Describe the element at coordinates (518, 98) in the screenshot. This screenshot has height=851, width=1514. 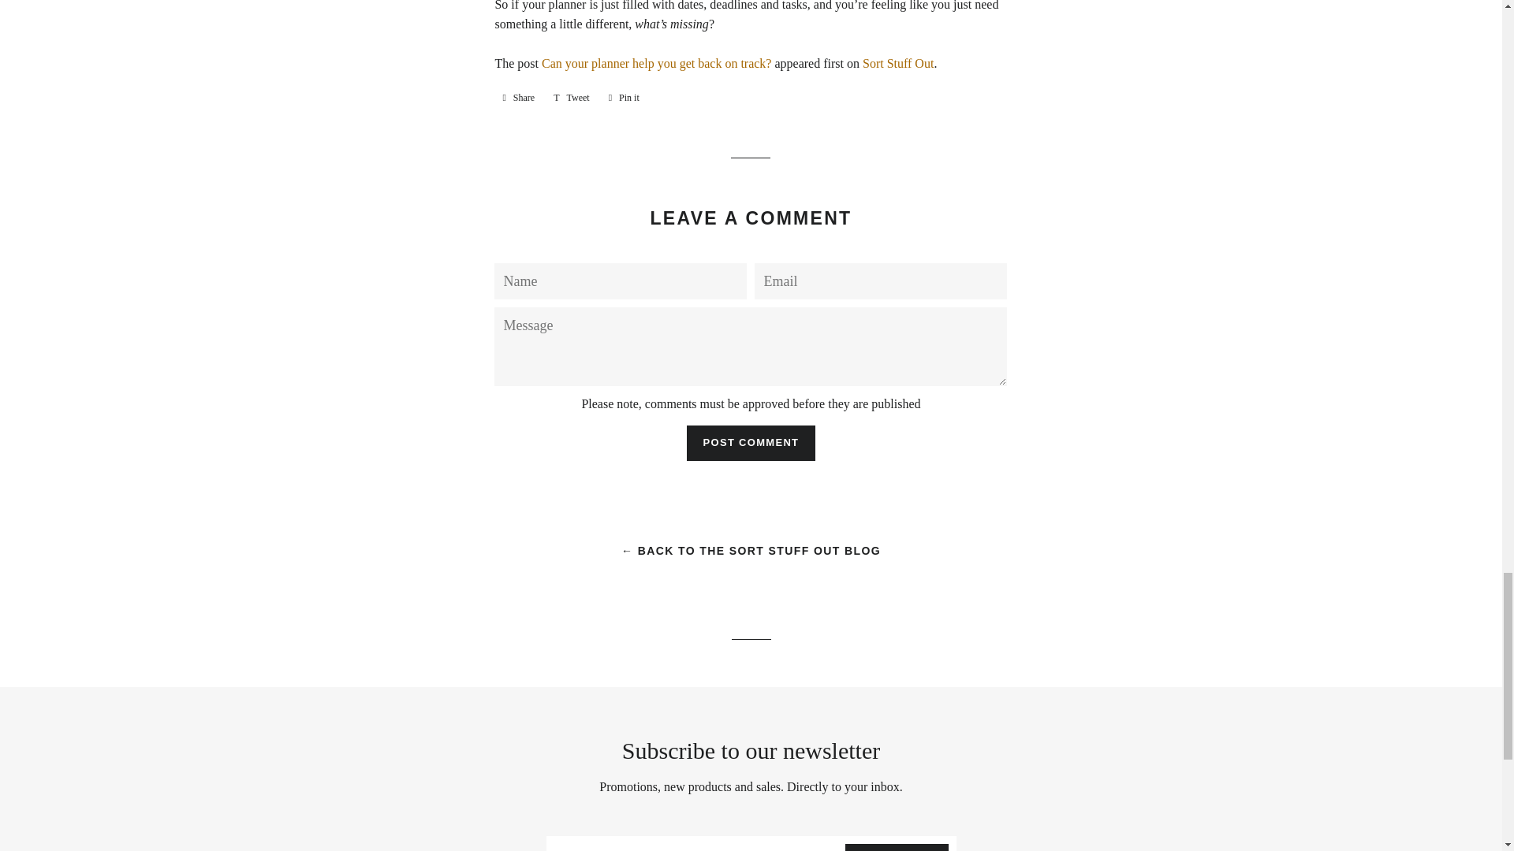
I see `Share on Facebook` at that location.